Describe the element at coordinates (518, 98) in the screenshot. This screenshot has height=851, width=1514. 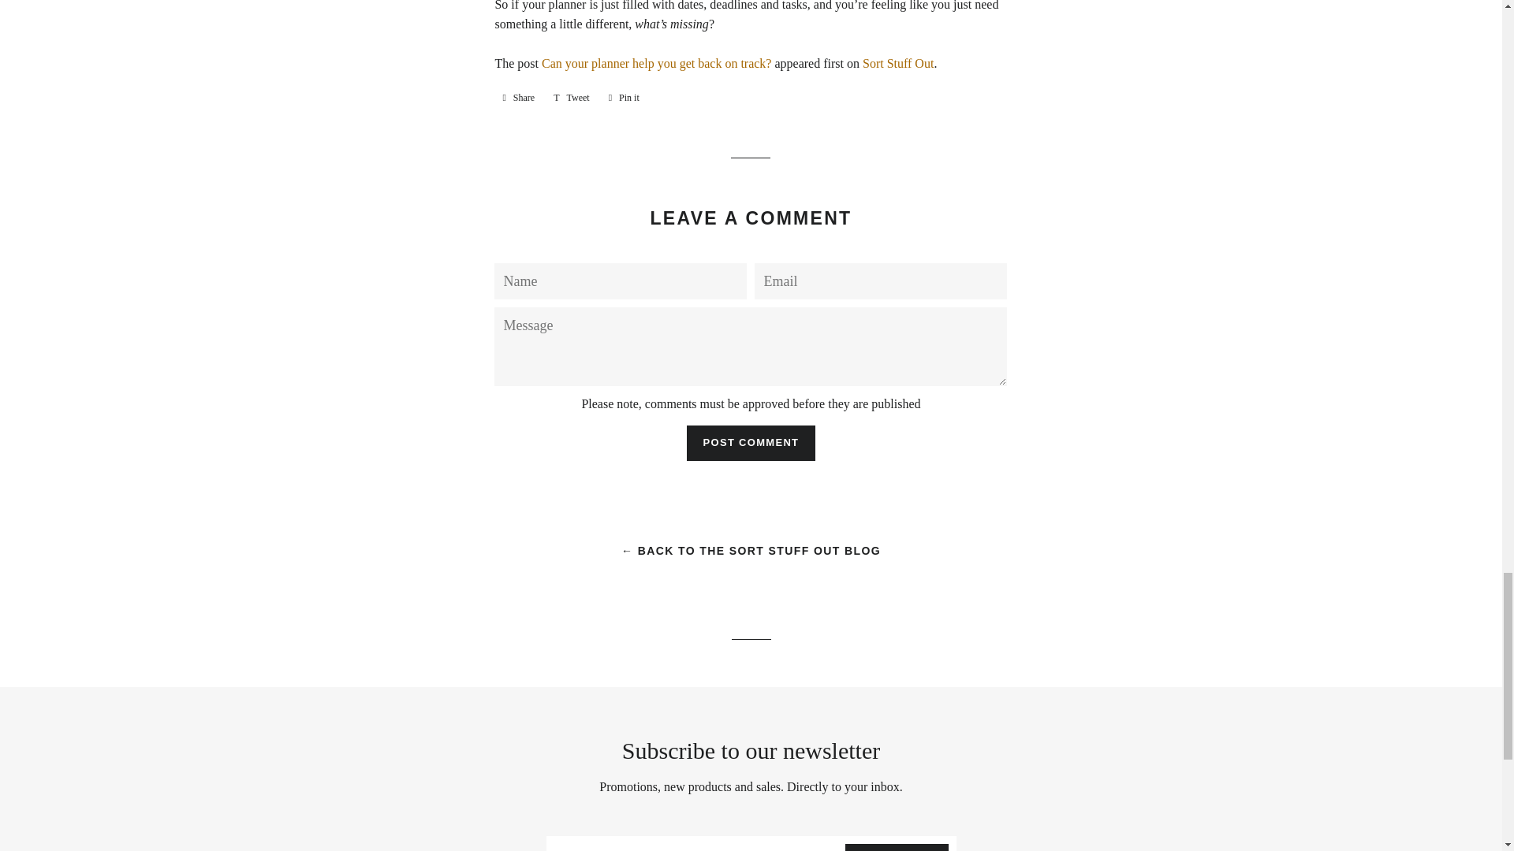
I see `Share on Facebook` at that location.